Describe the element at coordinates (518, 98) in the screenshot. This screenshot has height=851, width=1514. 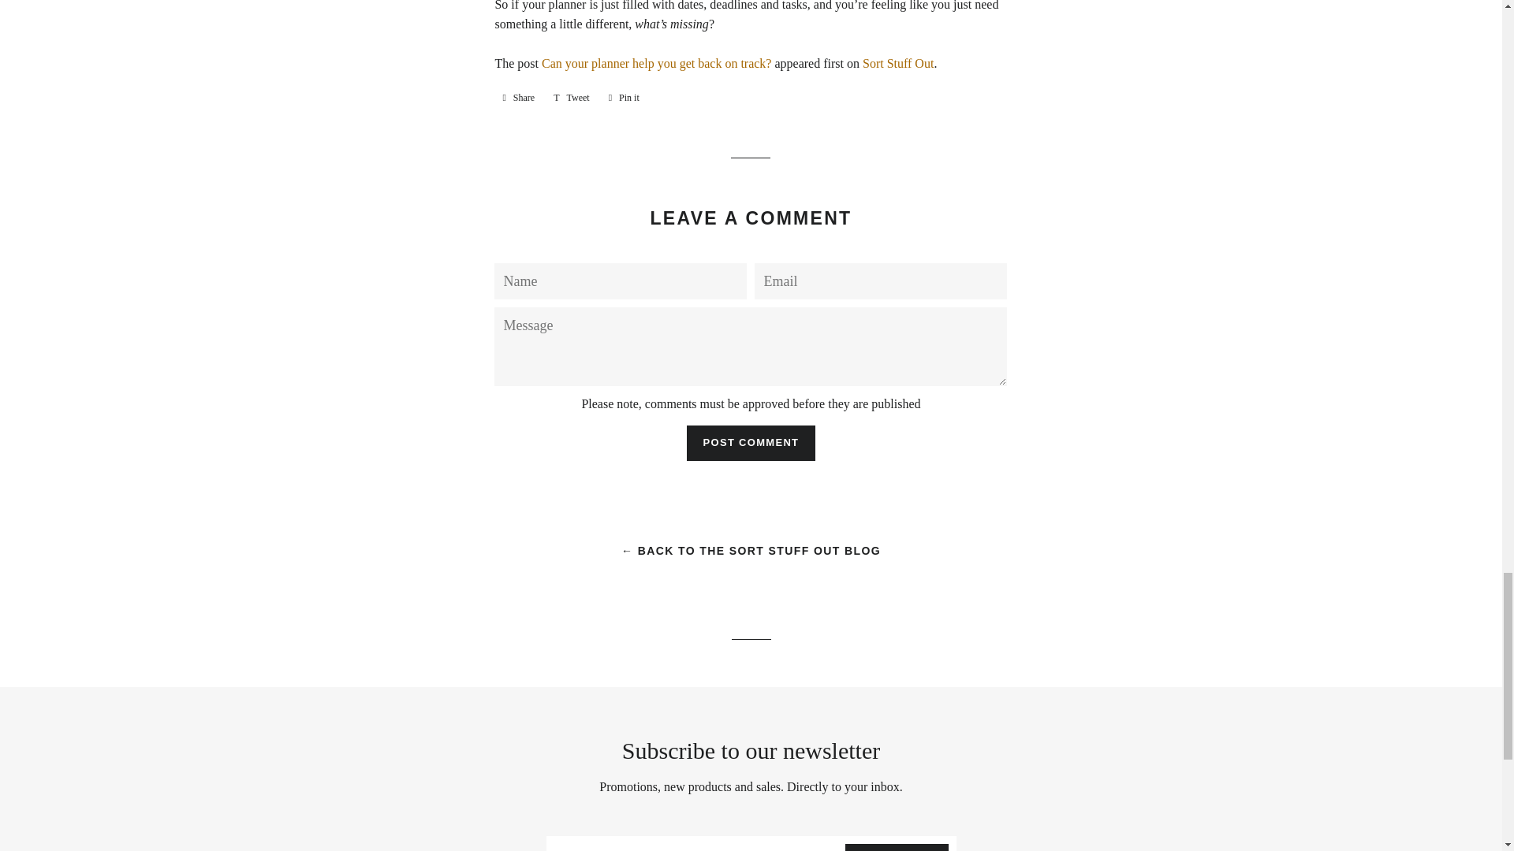
I see `Share on Facebook` at that location.